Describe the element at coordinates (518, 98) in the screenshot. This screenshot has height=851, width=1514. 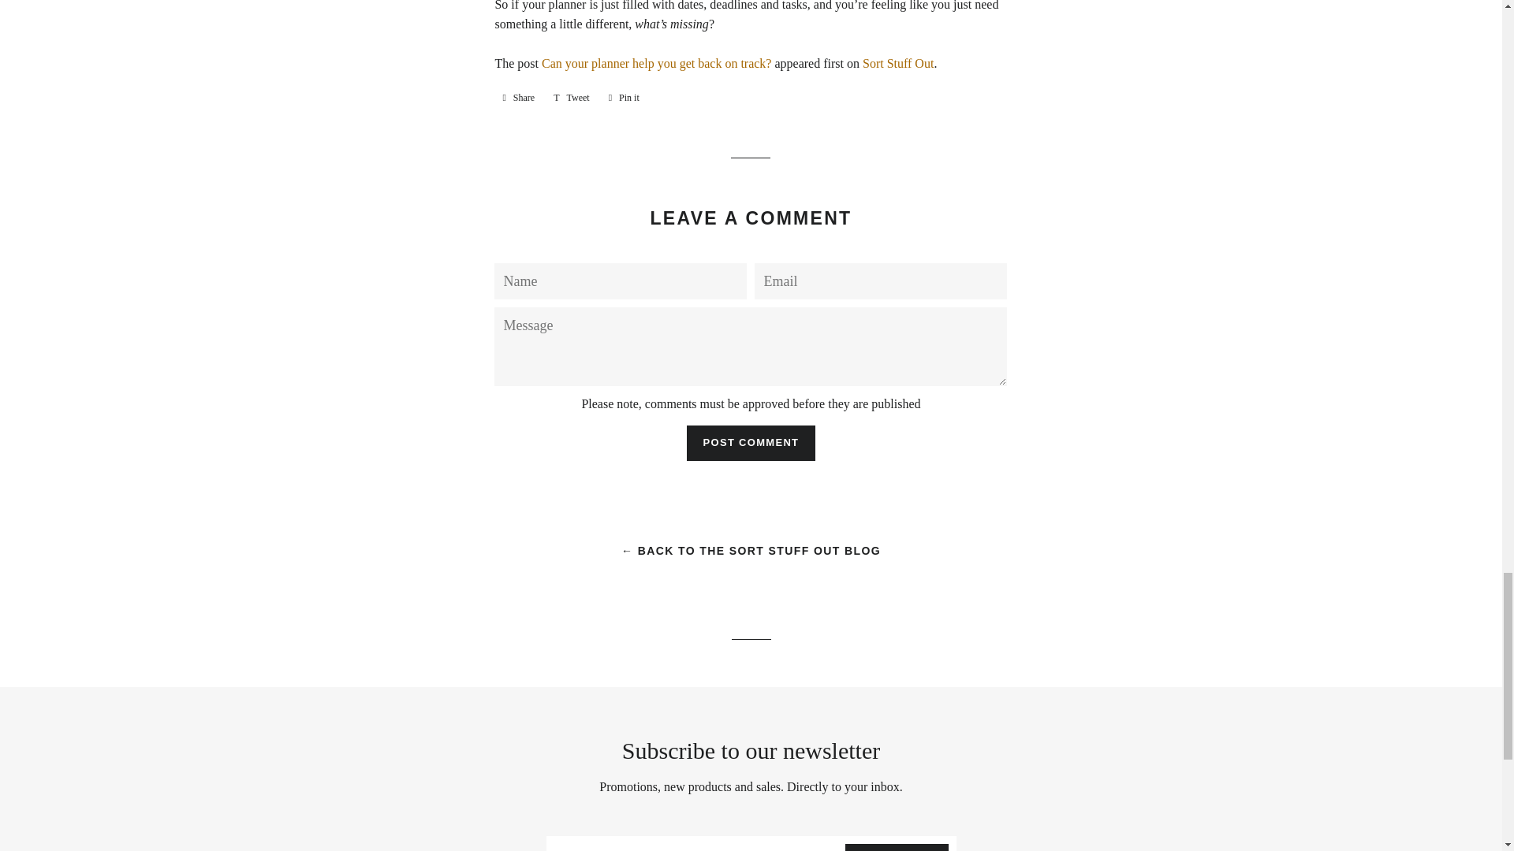
I see `Share on Facebook` at that location.